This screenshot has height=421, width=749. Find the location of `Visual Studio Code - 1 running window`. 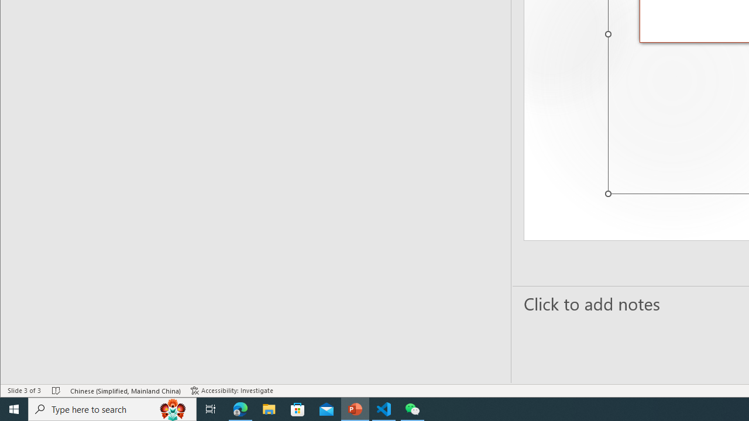

Visual Studio Code - 1 running window is located at coordinates (384, 409).